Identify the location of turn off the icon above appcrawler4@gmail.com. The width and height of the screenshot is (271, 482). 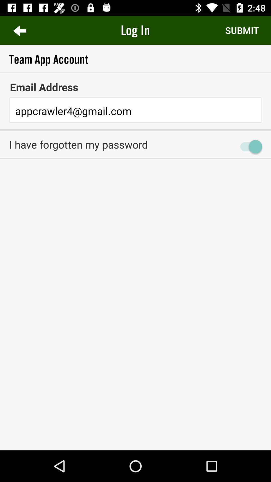
(135, 87).